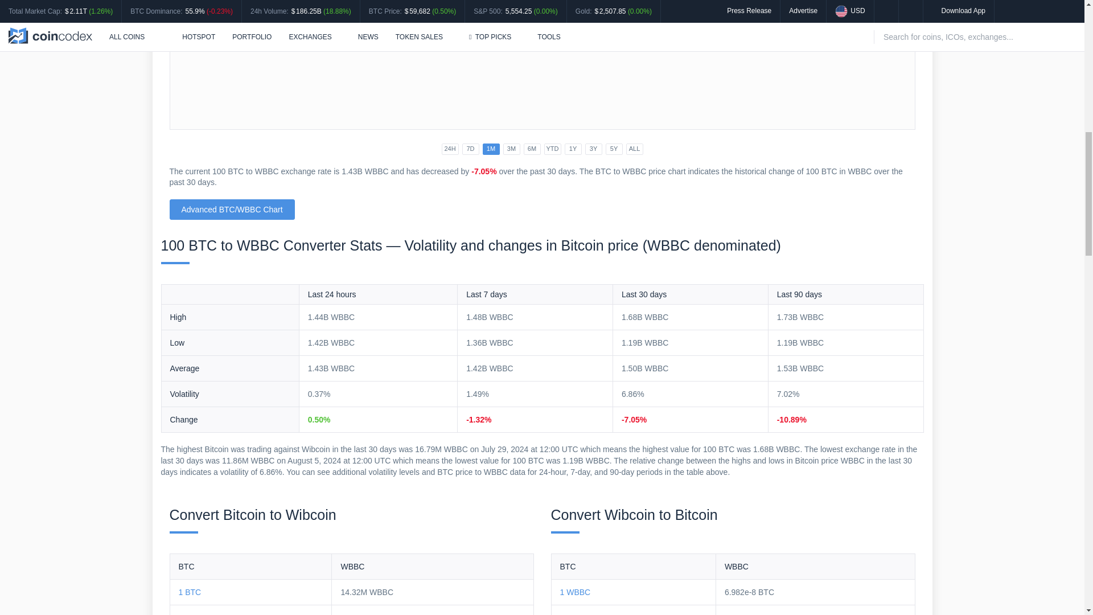  Describe the element at coordinates (575, 592) in the screenshot. I see `1 WBBC` at that location.